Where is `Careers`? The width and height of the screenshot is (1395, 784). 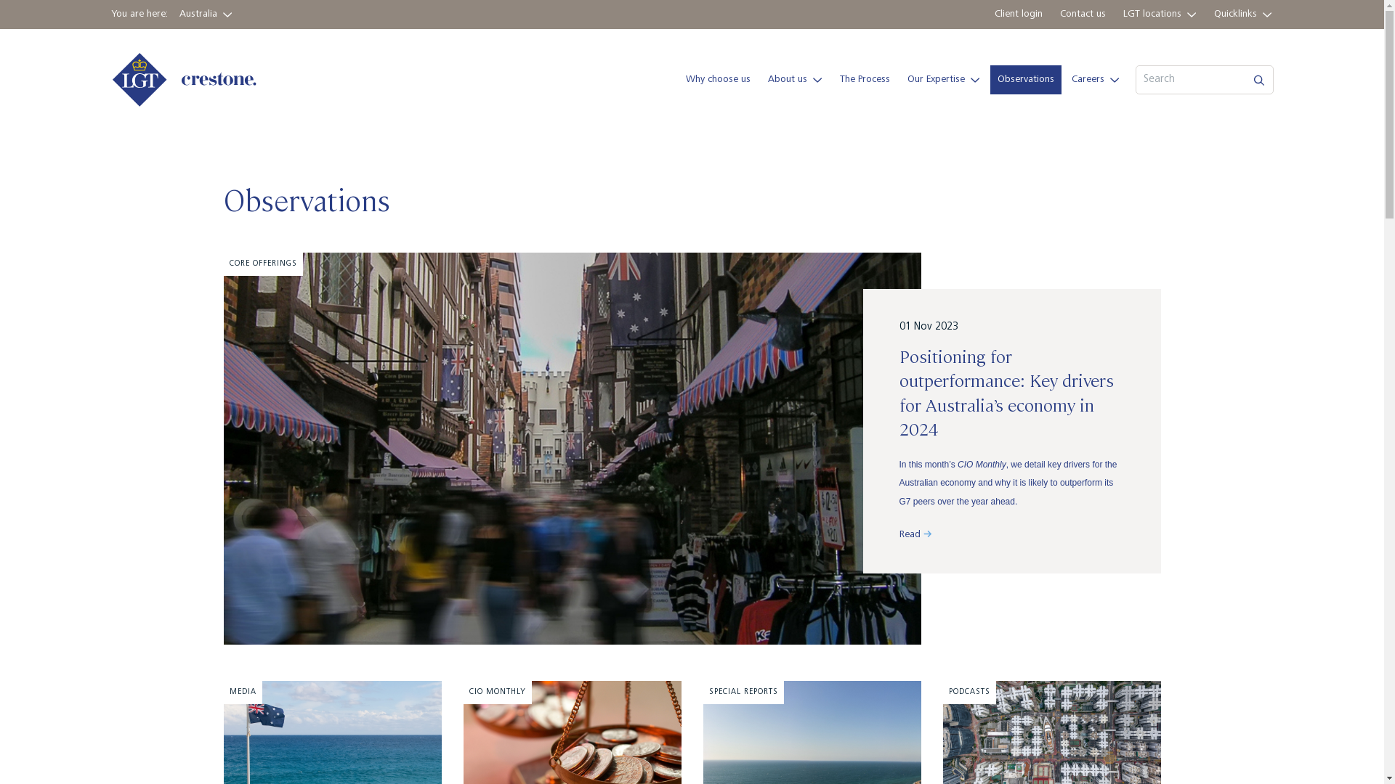
Careers is located at coordinates (1095, 80).